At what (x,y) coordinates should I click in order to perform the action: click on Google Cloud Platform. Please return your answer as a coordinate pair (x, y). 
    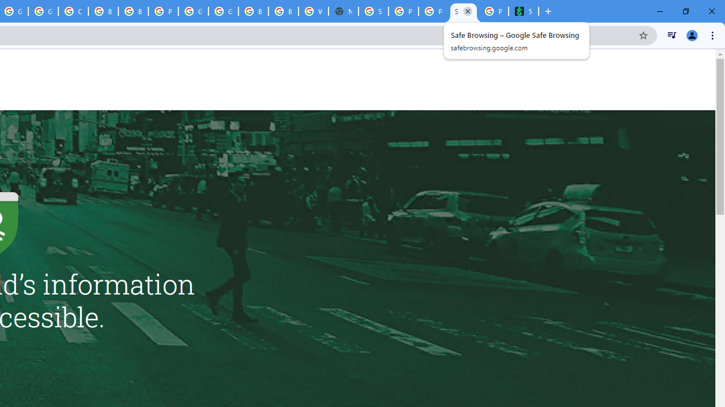
    Looking at the image, I should click on (193, 11).